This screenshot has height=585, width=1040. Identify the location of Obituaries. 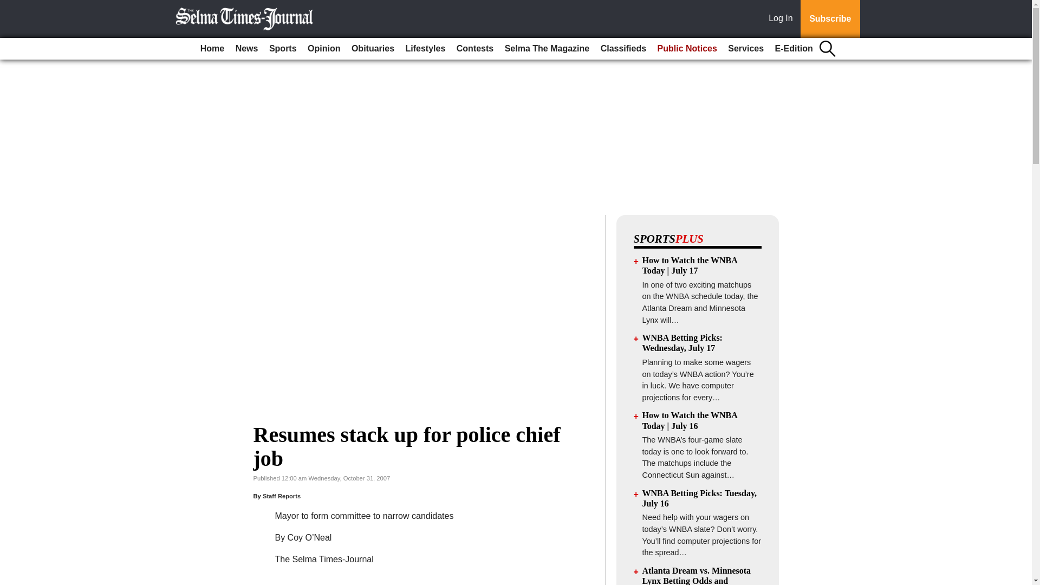
(373, 49).